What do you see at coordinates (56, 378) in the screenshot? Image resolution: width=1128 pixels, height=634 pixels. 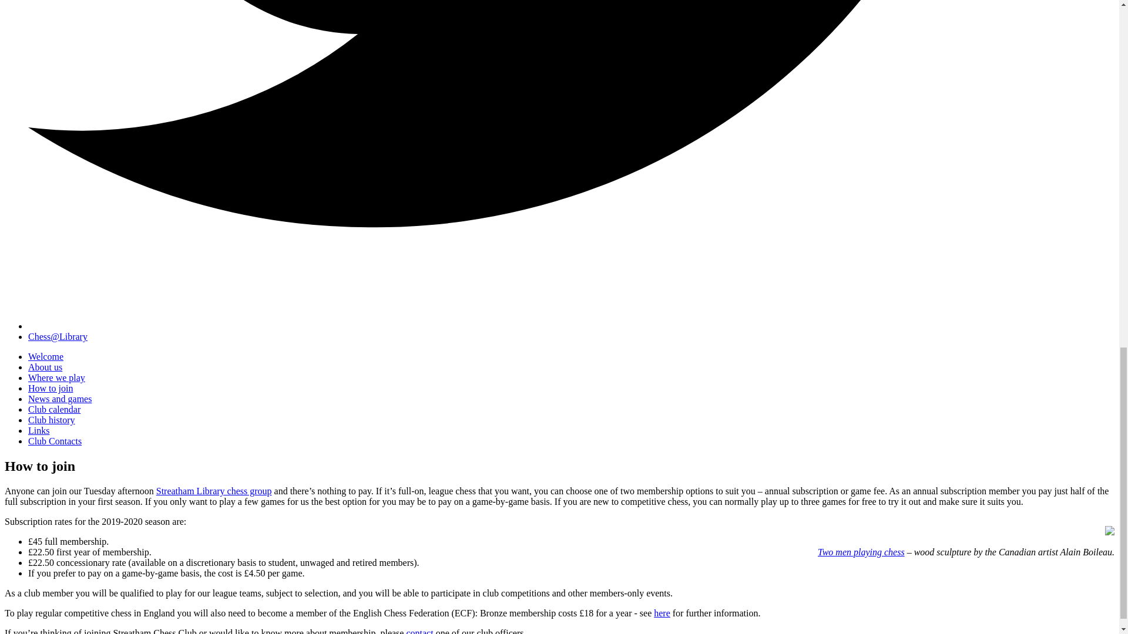 I see `Where we play` at bounding box center [56, 378].